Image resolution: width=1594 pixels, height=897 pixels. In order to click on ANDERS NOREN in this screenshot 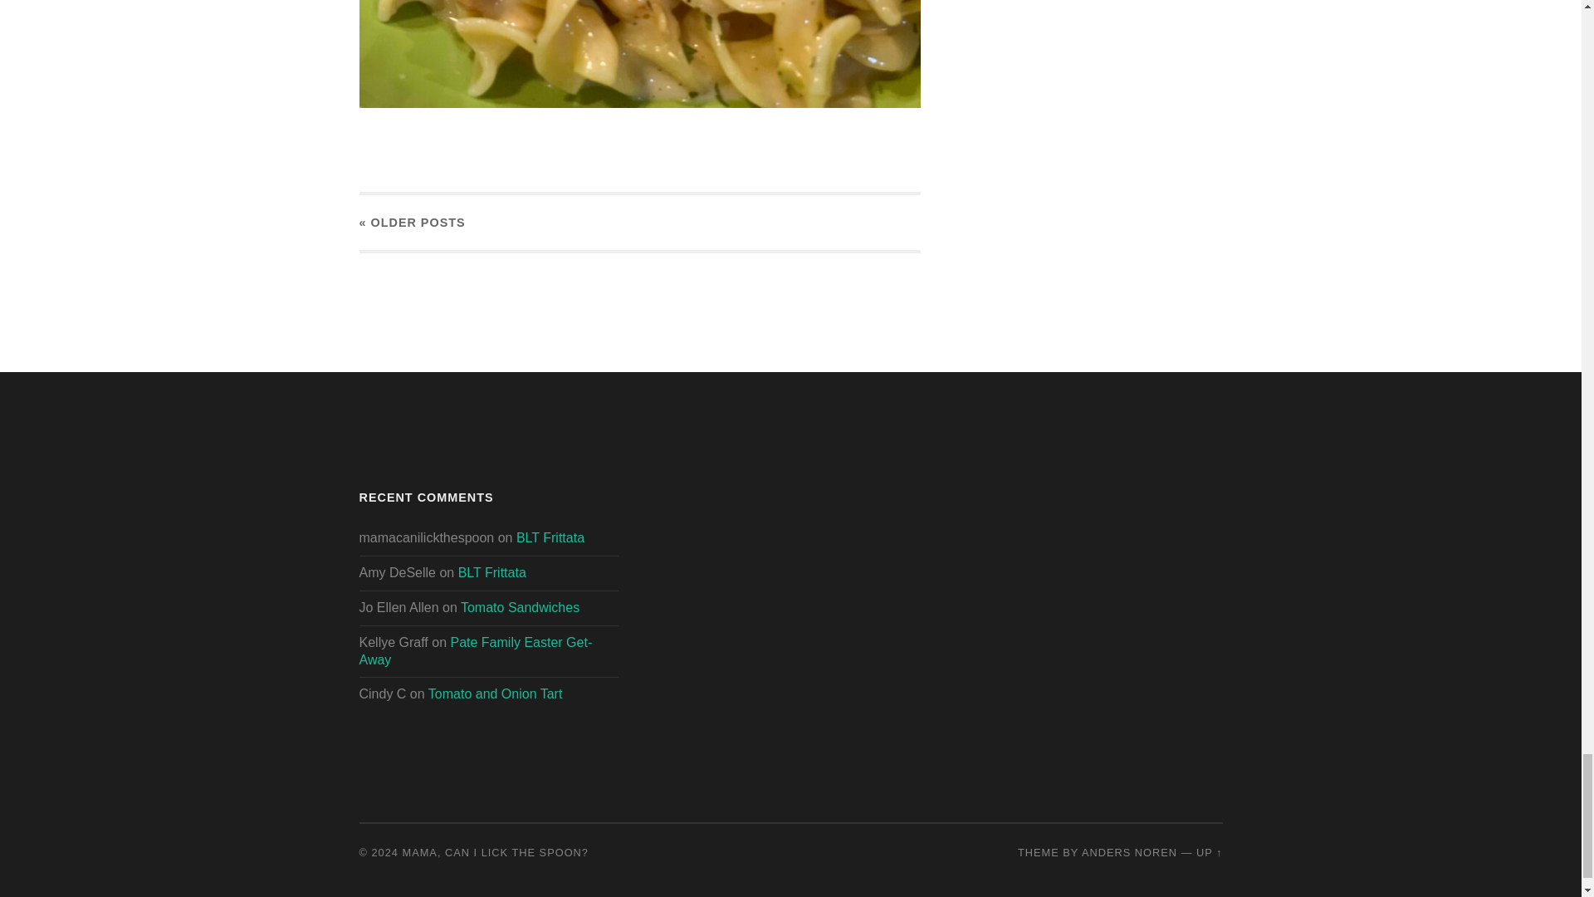, I will do `click(1129, 852)`.